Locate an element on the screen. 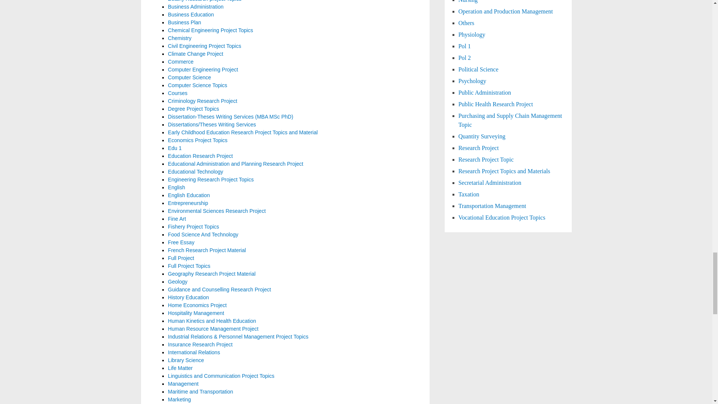 This screenshot has height=404, width=718. Botany Research project Topics is located at coordinates (205, 1).